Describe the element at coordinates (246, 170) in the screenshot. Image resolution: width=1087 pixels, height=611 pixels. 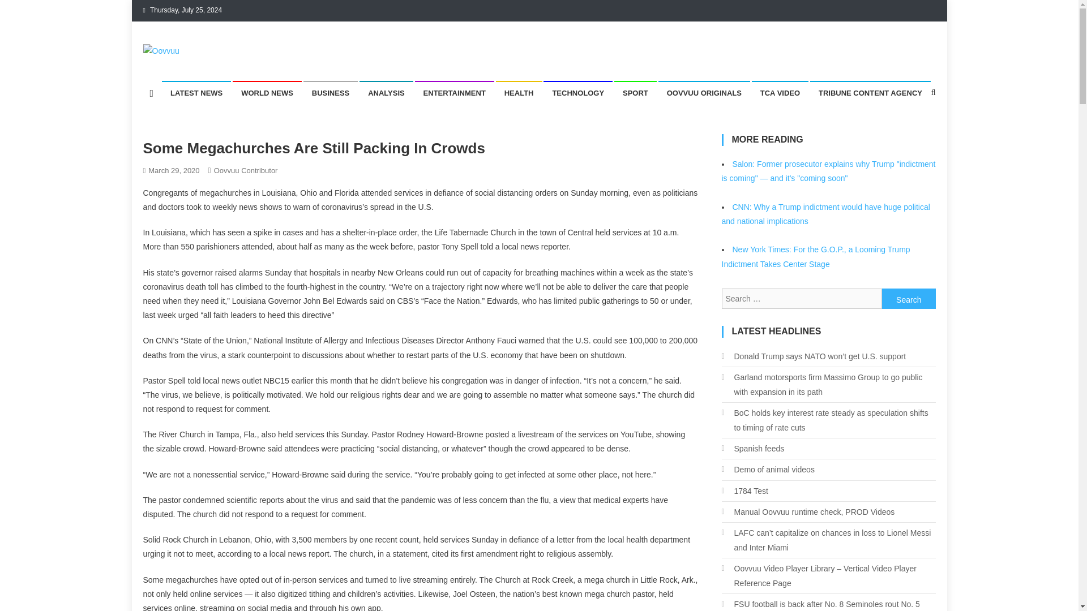
I see `Oovvuu Contributor` at that location.